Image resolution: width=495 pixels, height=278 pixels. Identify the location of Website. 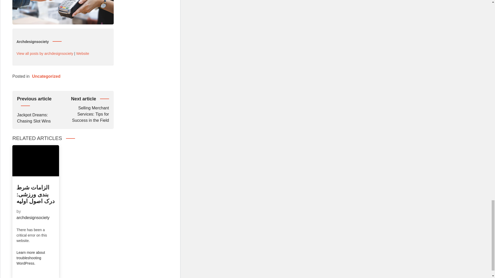
(82, 54).